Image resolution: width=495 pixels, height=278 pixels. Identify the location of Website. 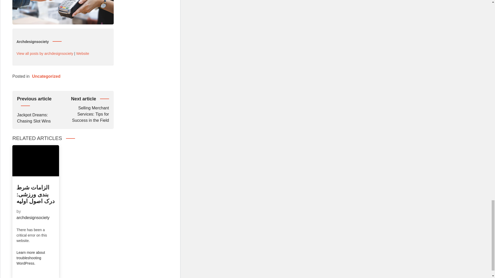
(82, 54).